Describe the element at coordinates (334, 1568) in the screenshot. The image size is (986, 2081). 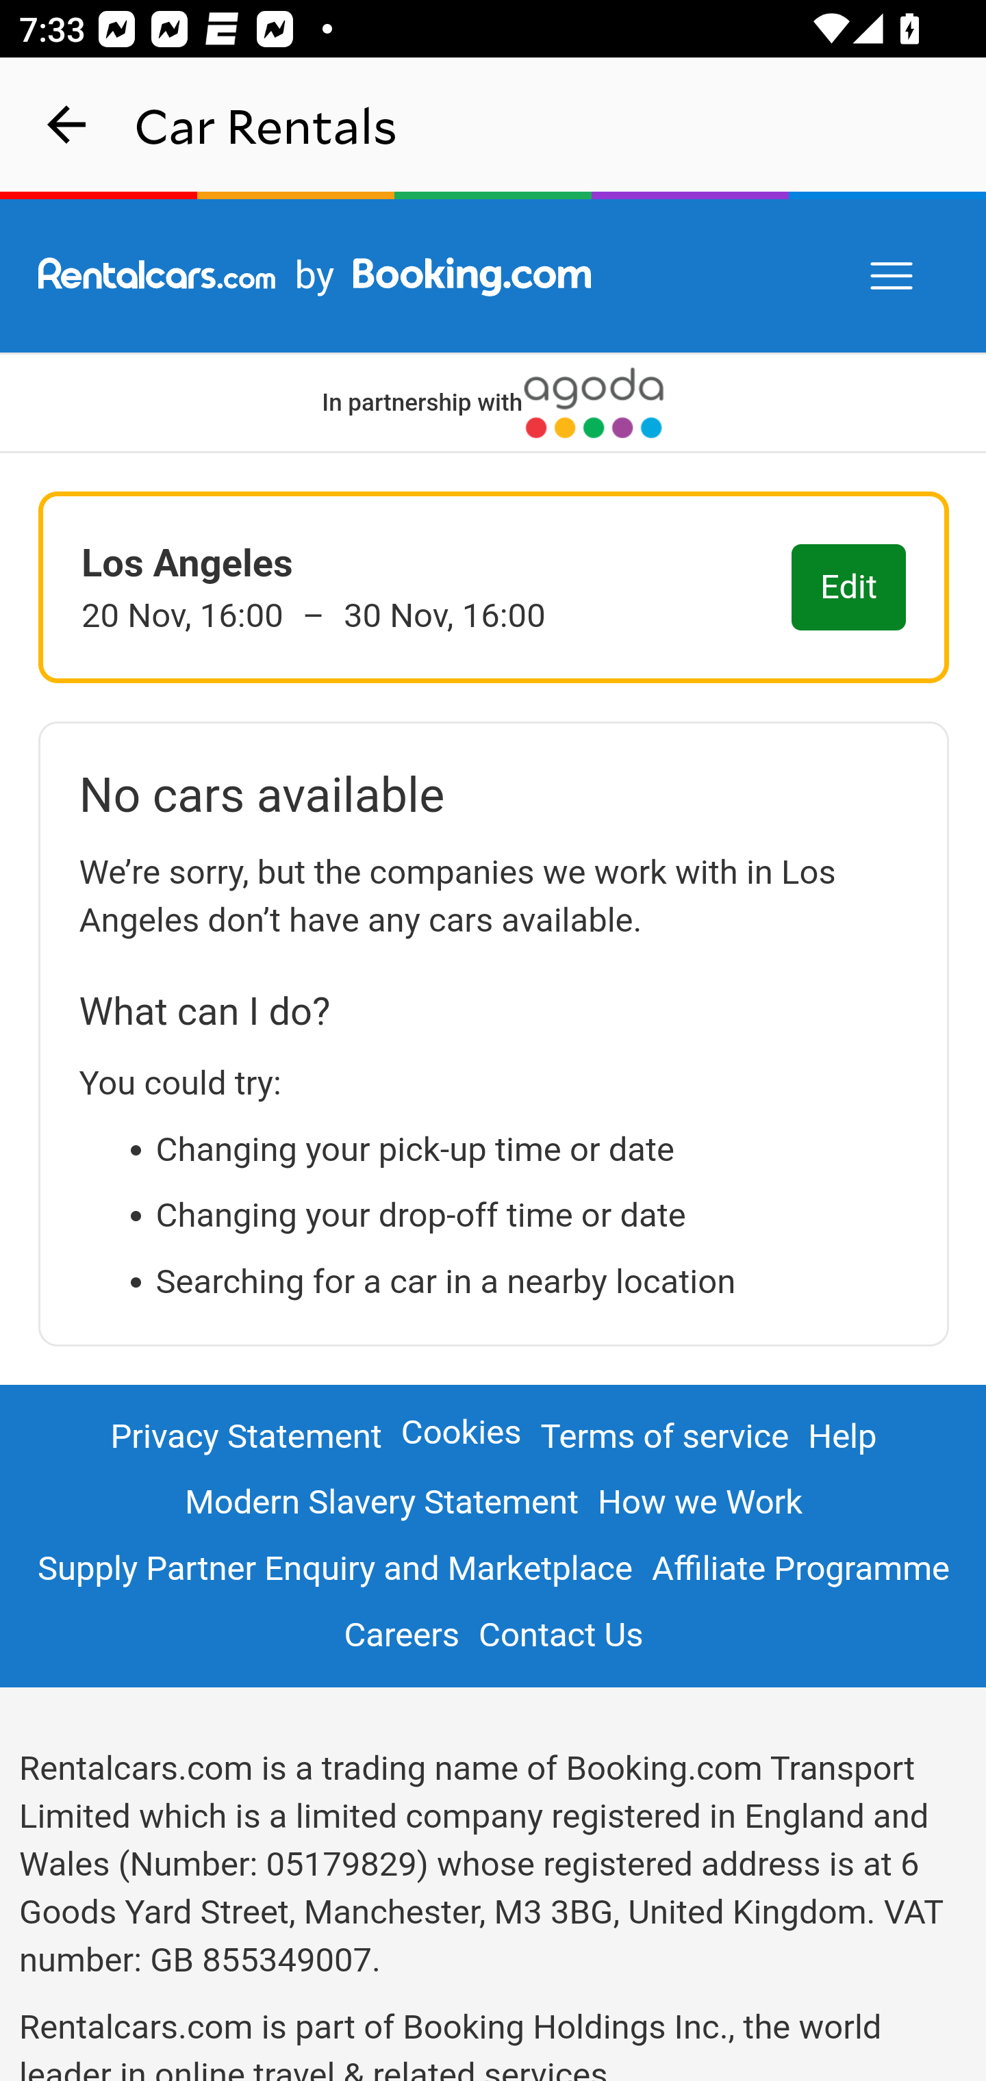
I see `Supply Partner Enquiry and Marketplace` at that location.